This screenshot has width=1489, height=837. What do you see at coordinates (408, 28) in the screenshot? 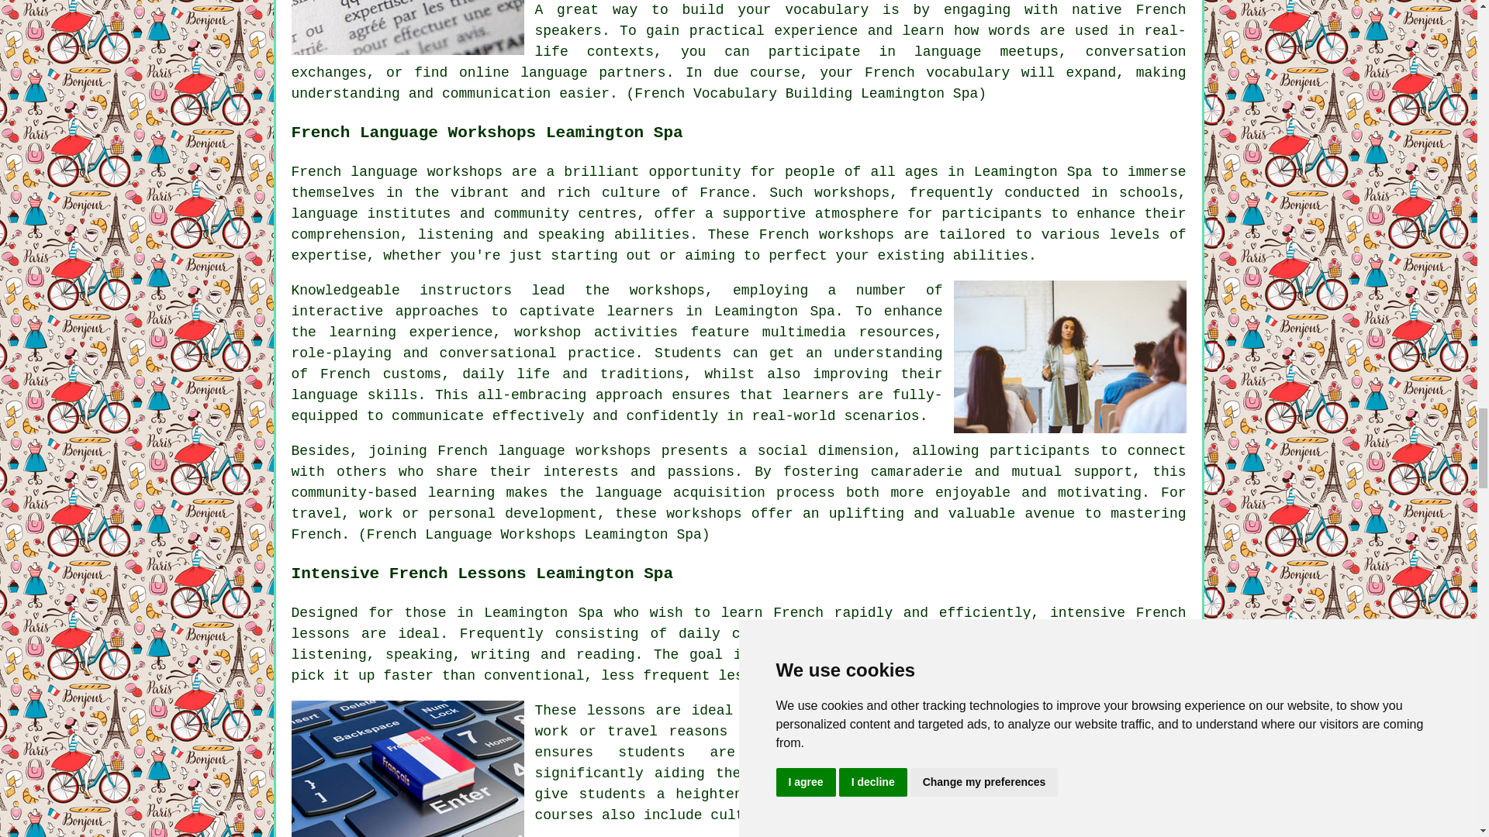
I see `French Vocabulary Building Leamington Spa` at bounding box center [408, 28].